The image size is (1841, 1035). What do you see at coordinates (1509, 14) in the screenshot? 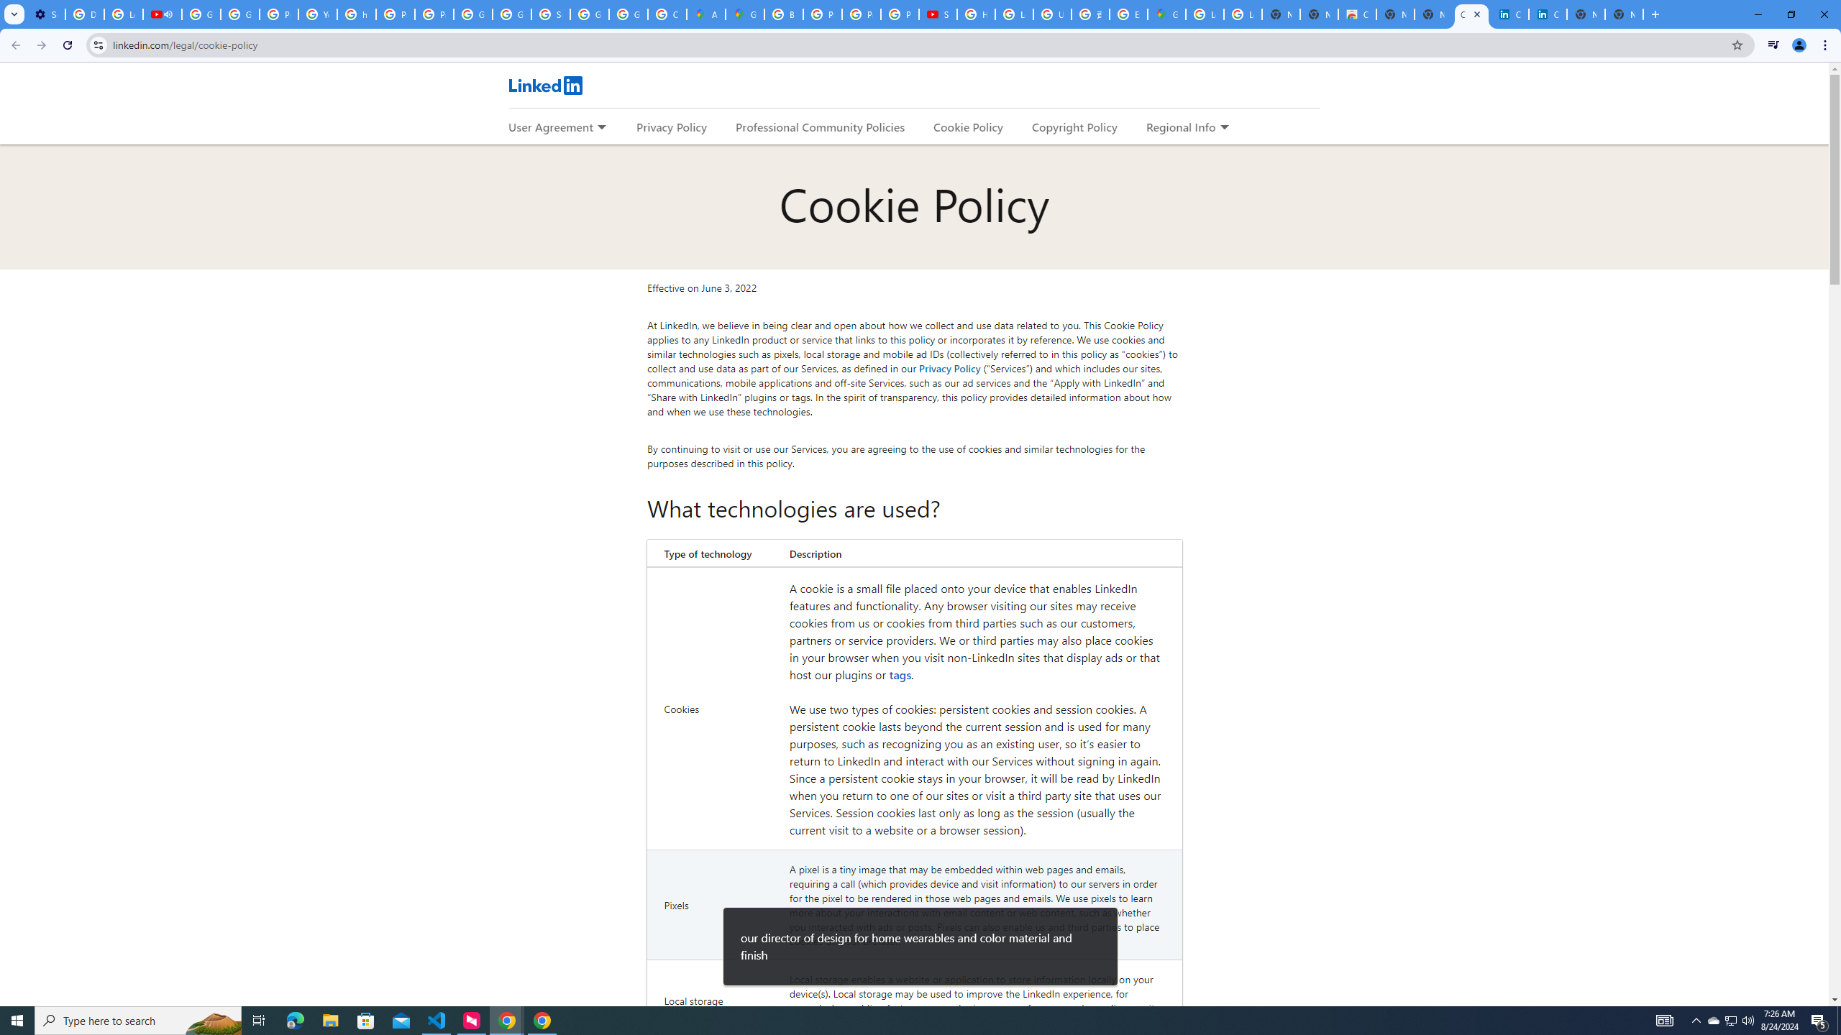
I see `Cookie Policy | LinkedIn` at bounding box center [1509, 14].